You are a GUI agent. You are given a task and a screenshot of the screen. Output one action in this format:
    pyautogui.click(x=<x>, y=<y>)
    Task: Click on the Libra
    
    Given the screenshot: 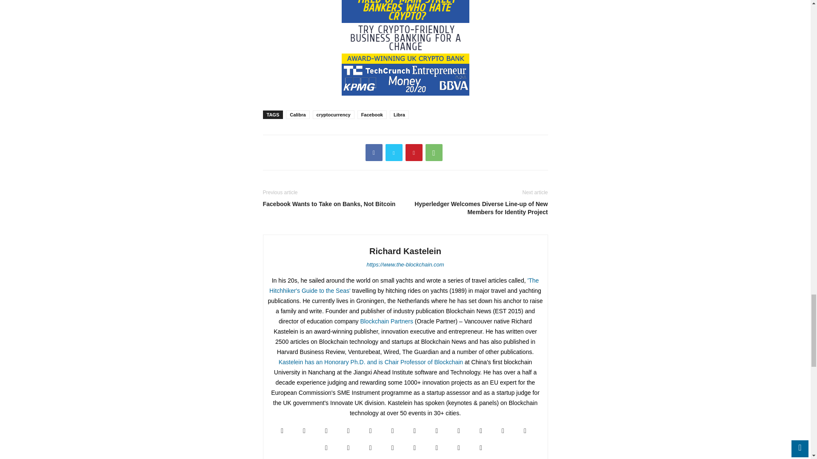 What is the action you would take?
    pyautogui.click(x=399, y=115)
    